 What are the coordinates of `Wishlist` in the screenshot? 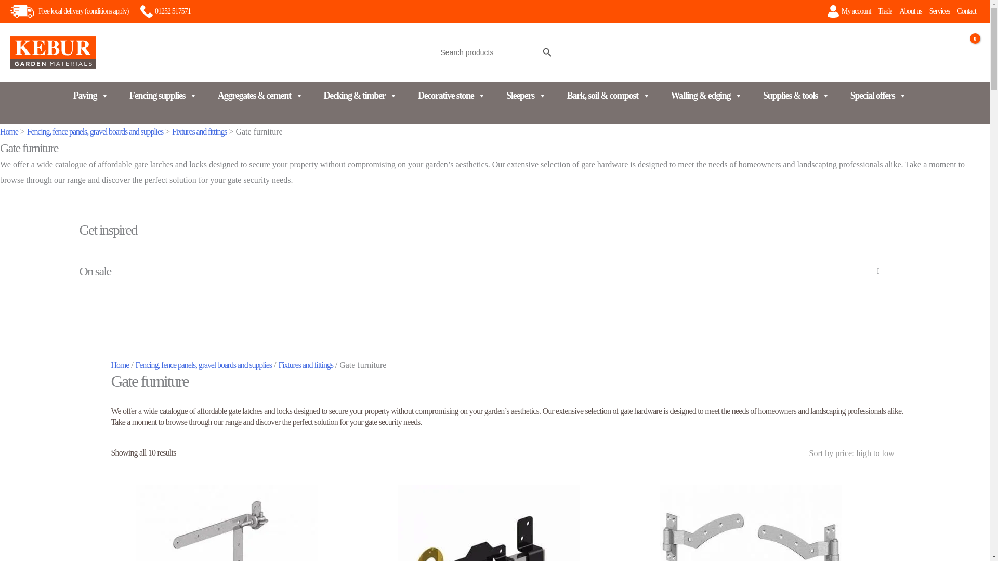 It's located at (916, 62).